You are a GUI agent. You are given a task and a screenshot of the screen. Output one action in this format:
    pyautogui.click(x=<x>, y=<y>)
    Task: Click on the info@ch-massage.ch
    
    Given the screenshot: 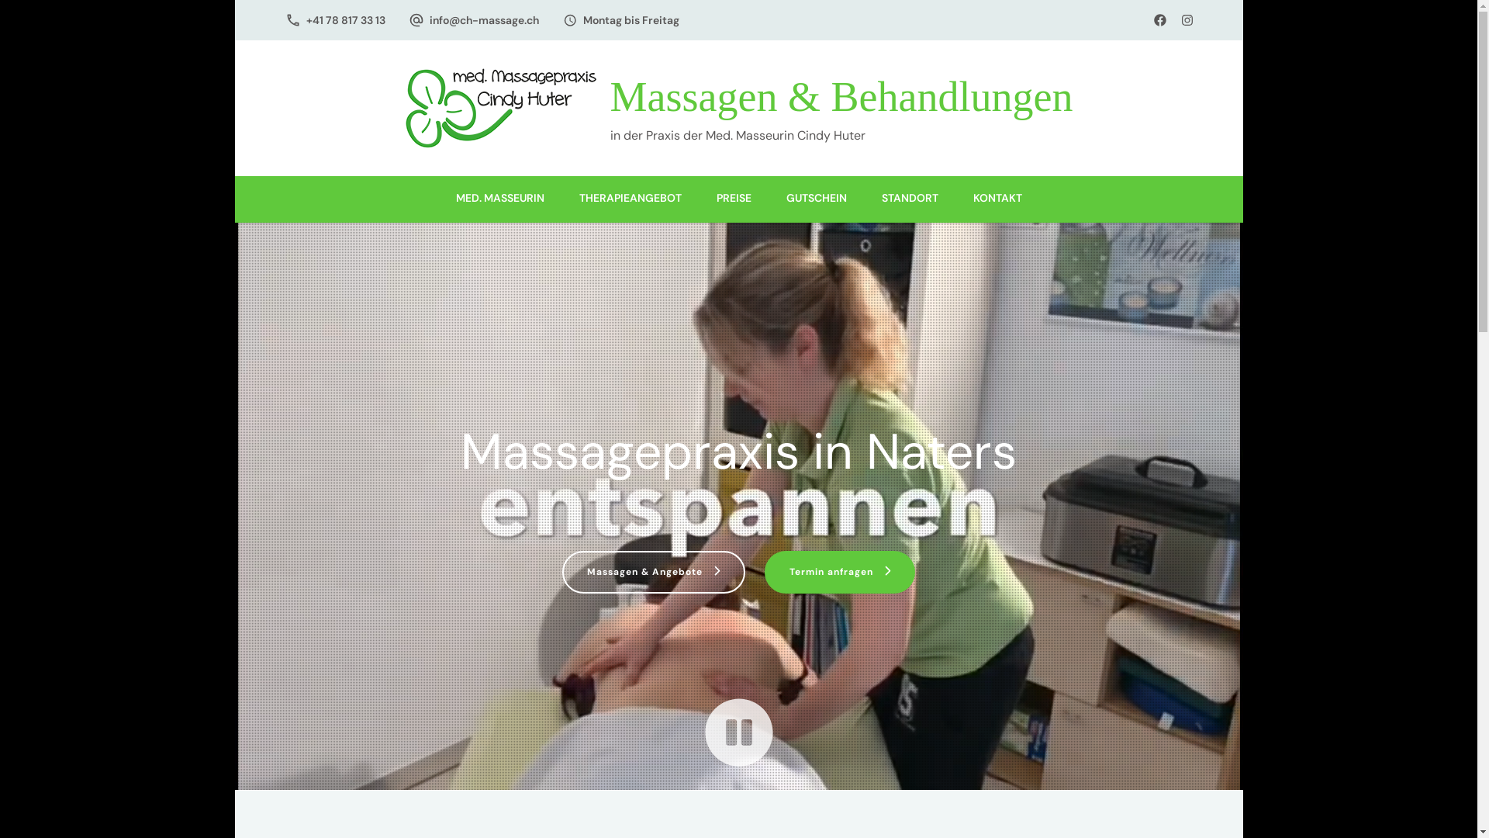 What is the action you would take?
    pyautogui.click(x=484, y=20)
    